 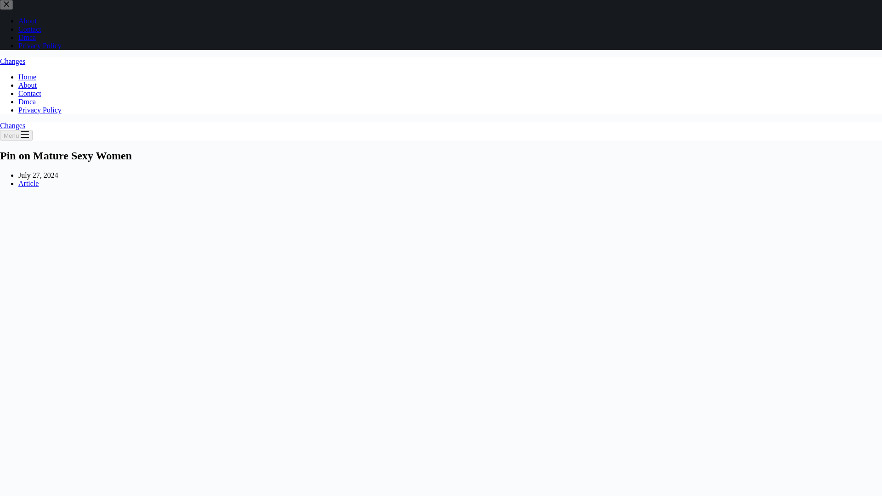 What do you see at coordinates (27, 101) in the screenshot?
I see `Dmca` at bounding box center [27, 101].